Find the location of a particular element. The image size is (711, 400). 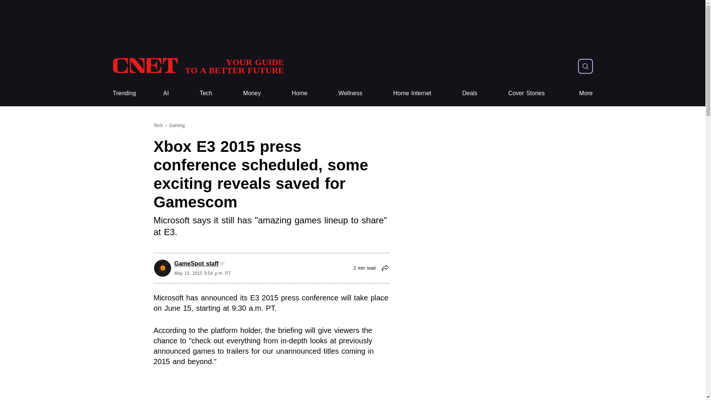

Cover Stories is located at coordinates (526, 93).